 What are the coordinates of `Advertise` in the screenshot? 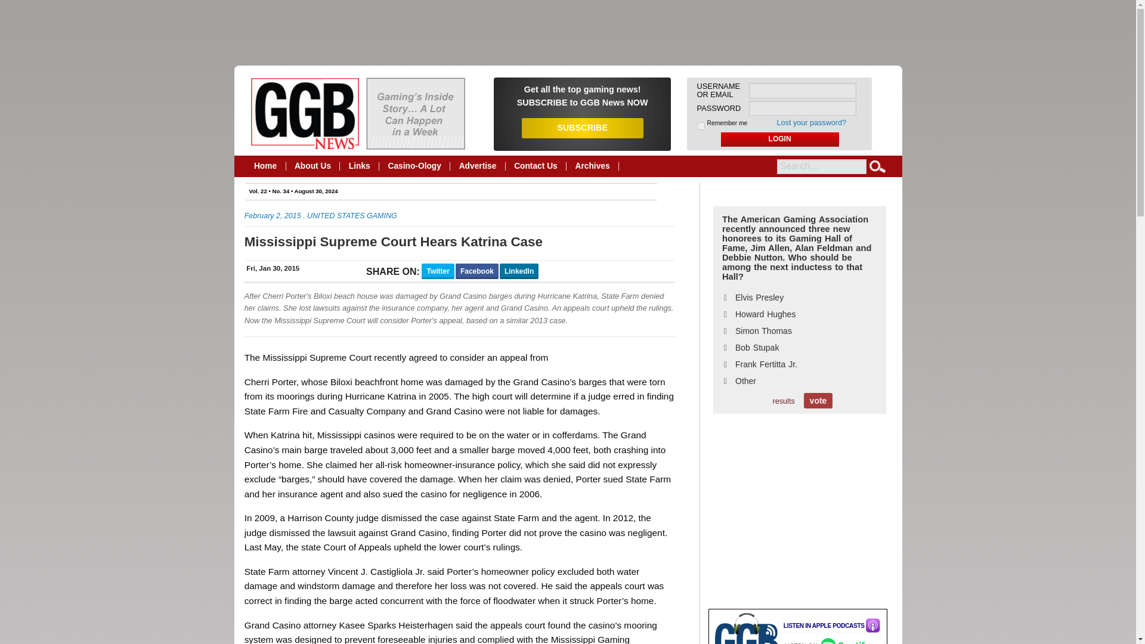 It's located at (477, 166).